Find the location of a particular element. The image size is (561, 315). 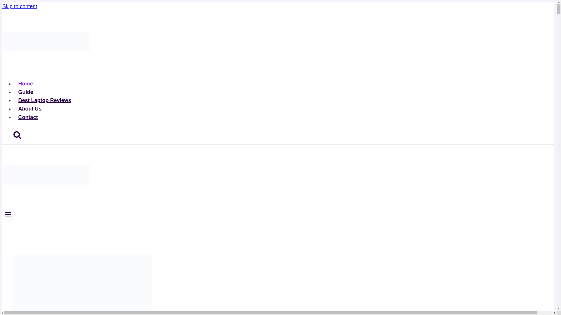

Home is located at coordinates (25, 83).